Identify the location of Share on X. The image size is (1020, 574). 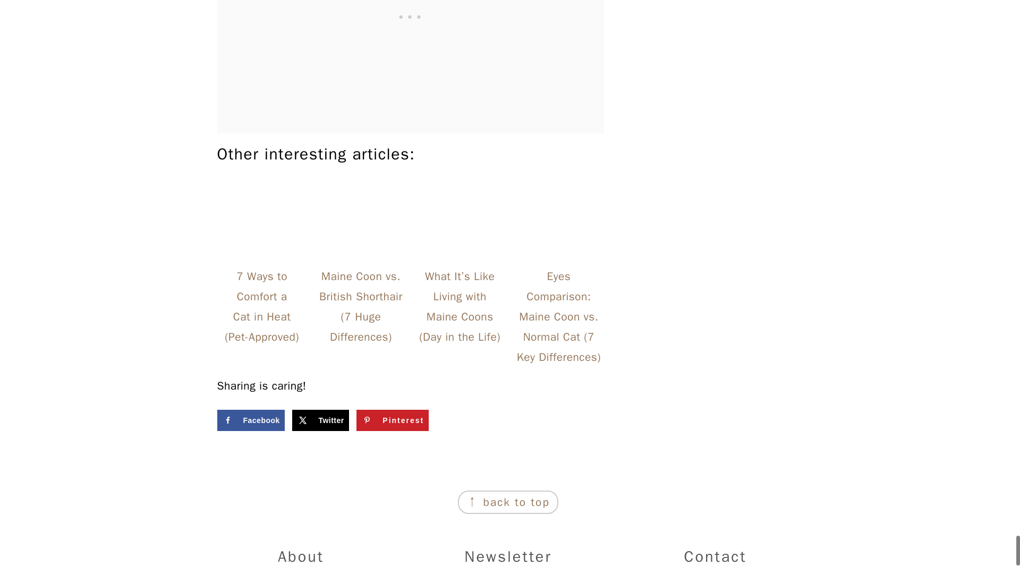
(320, 420).